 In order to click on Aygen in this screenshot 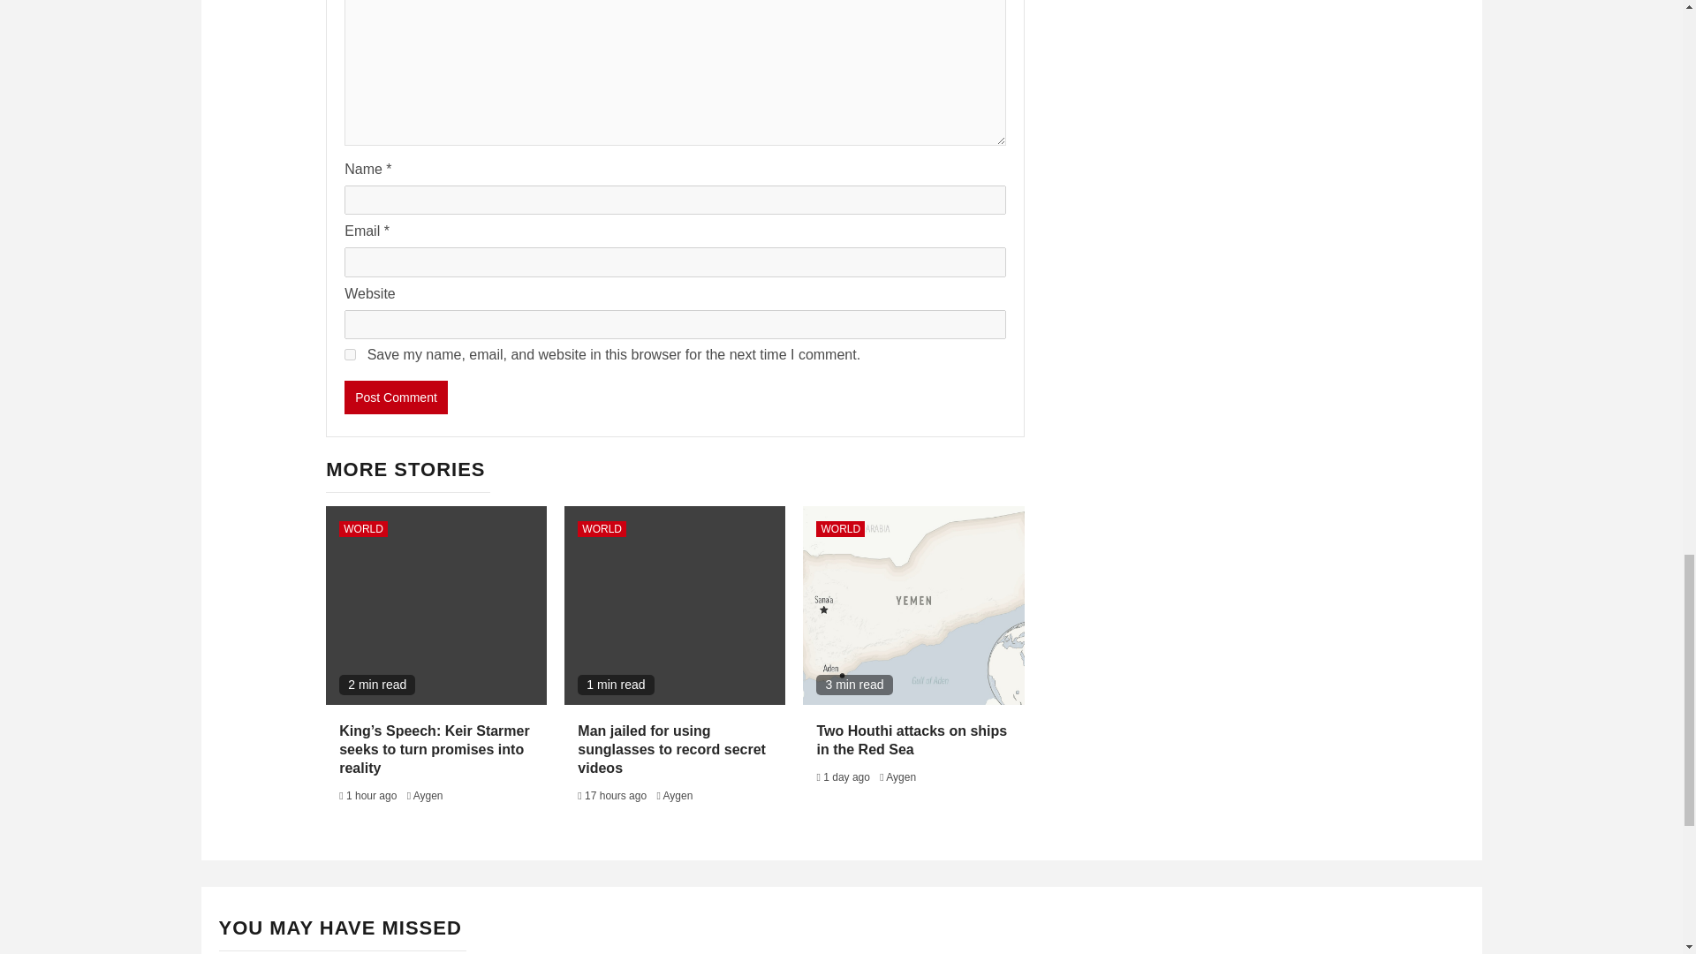, I will do `click(900, 776)`.